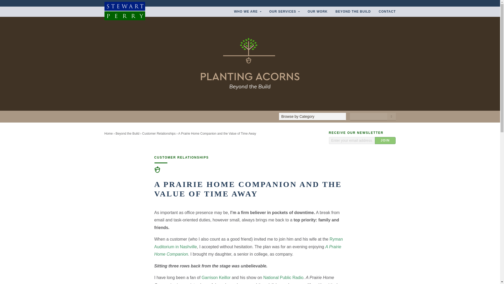 This screenshot has width=504, height=284. I want to click on Our Services, so click(285, 12).